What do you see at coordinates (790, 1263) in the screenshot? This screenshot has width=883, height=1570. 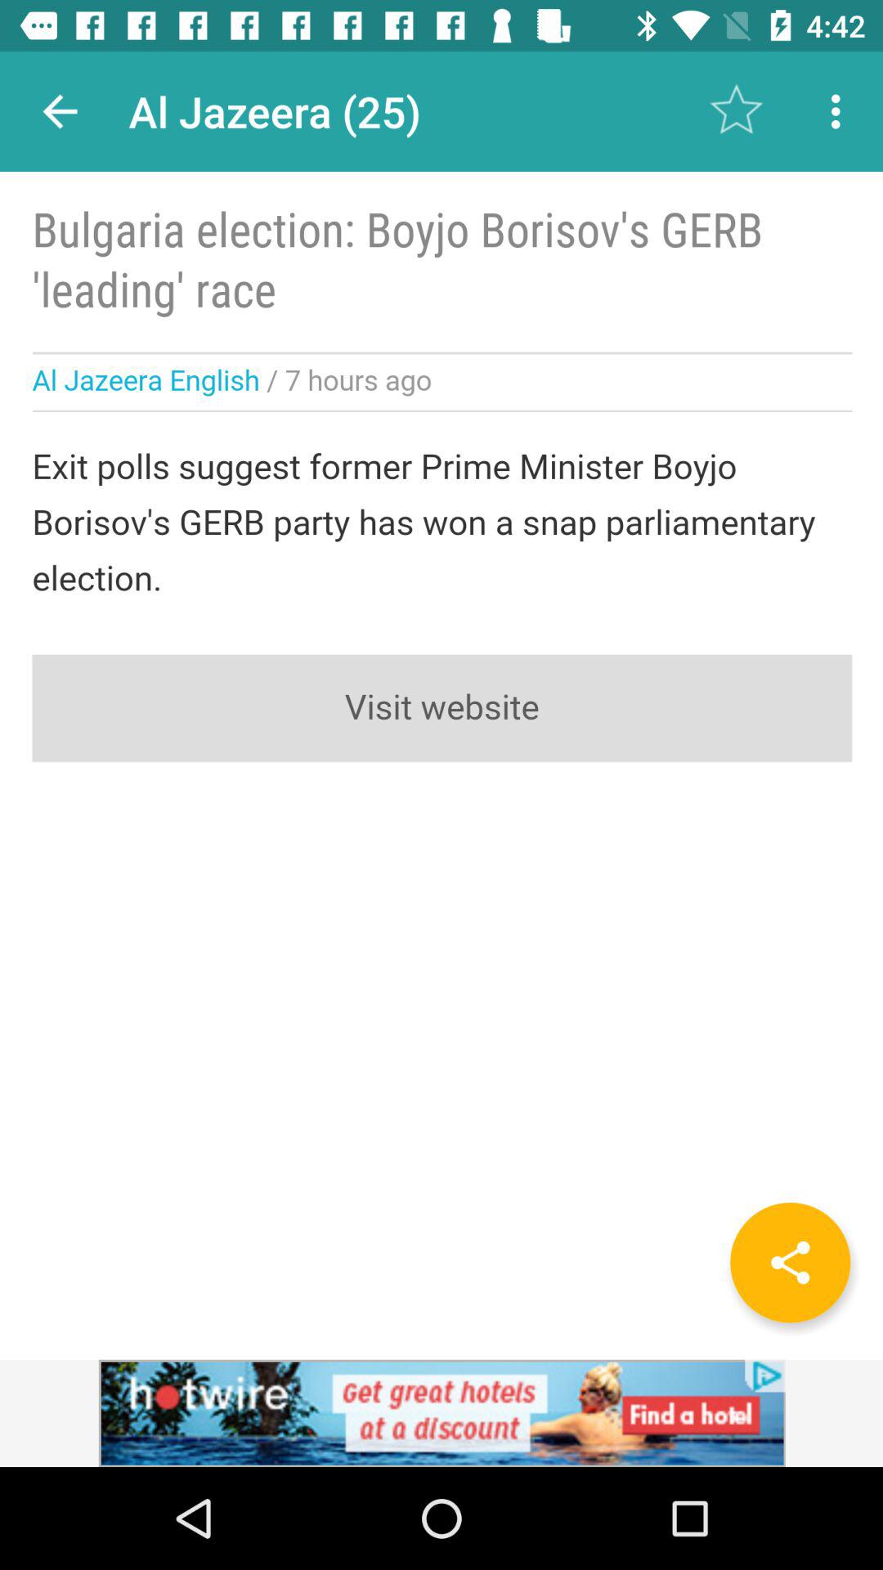 I see `share` at bounding box center [790, 1263].